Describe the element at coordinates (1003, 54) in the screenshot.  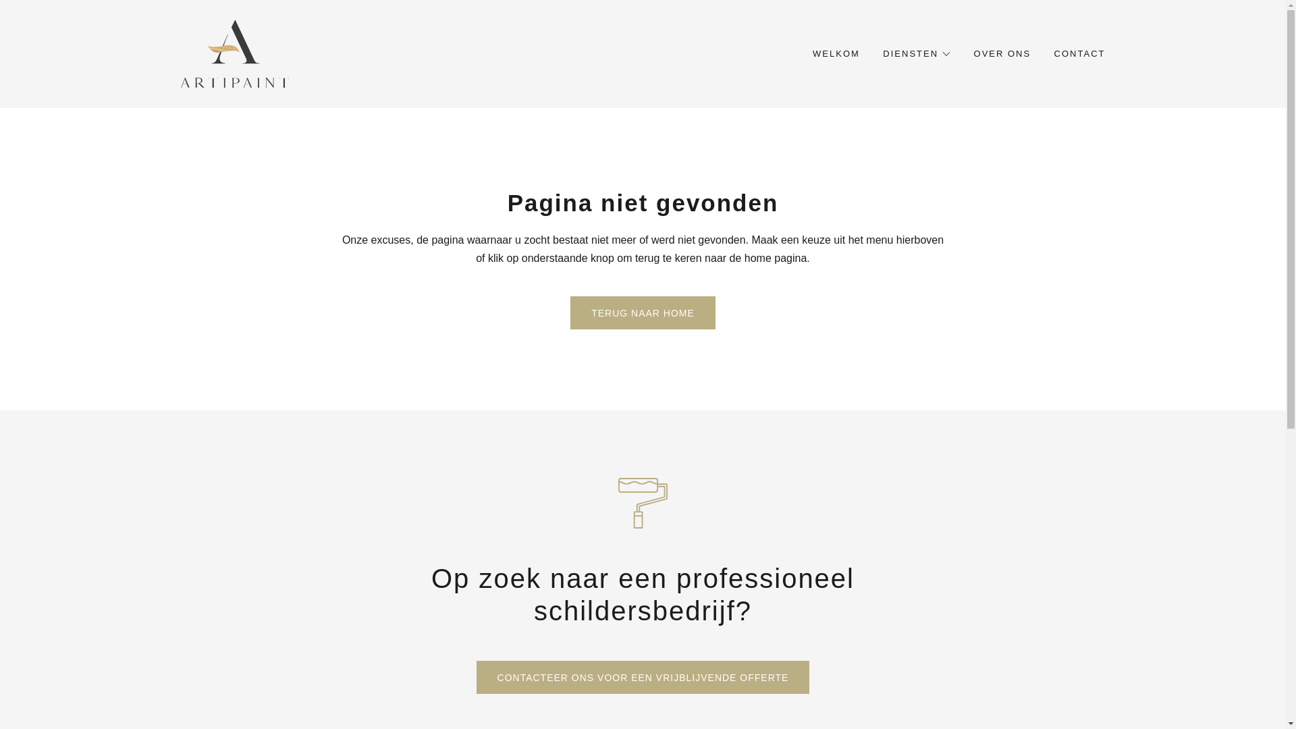
I see `OVER ONS` at that location.